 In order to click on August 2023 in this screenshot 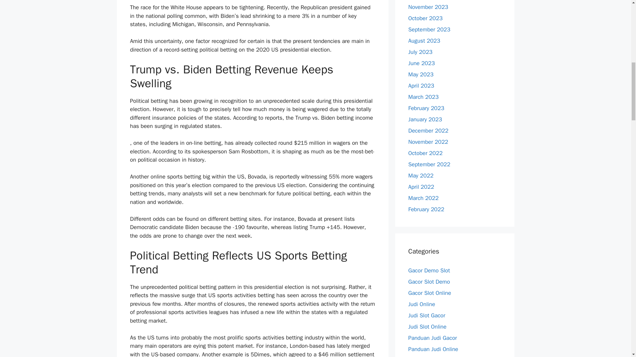, I will do `click(424, 40)`.